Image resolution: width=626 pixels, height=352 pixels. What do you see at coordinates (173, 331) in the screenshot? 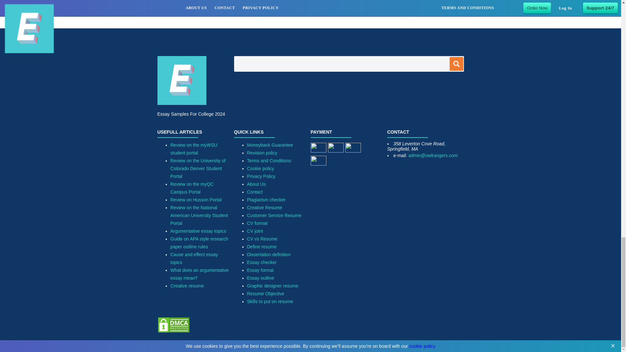
I see `Content Protection by DMCA.com` at bounding box center [173, 331].